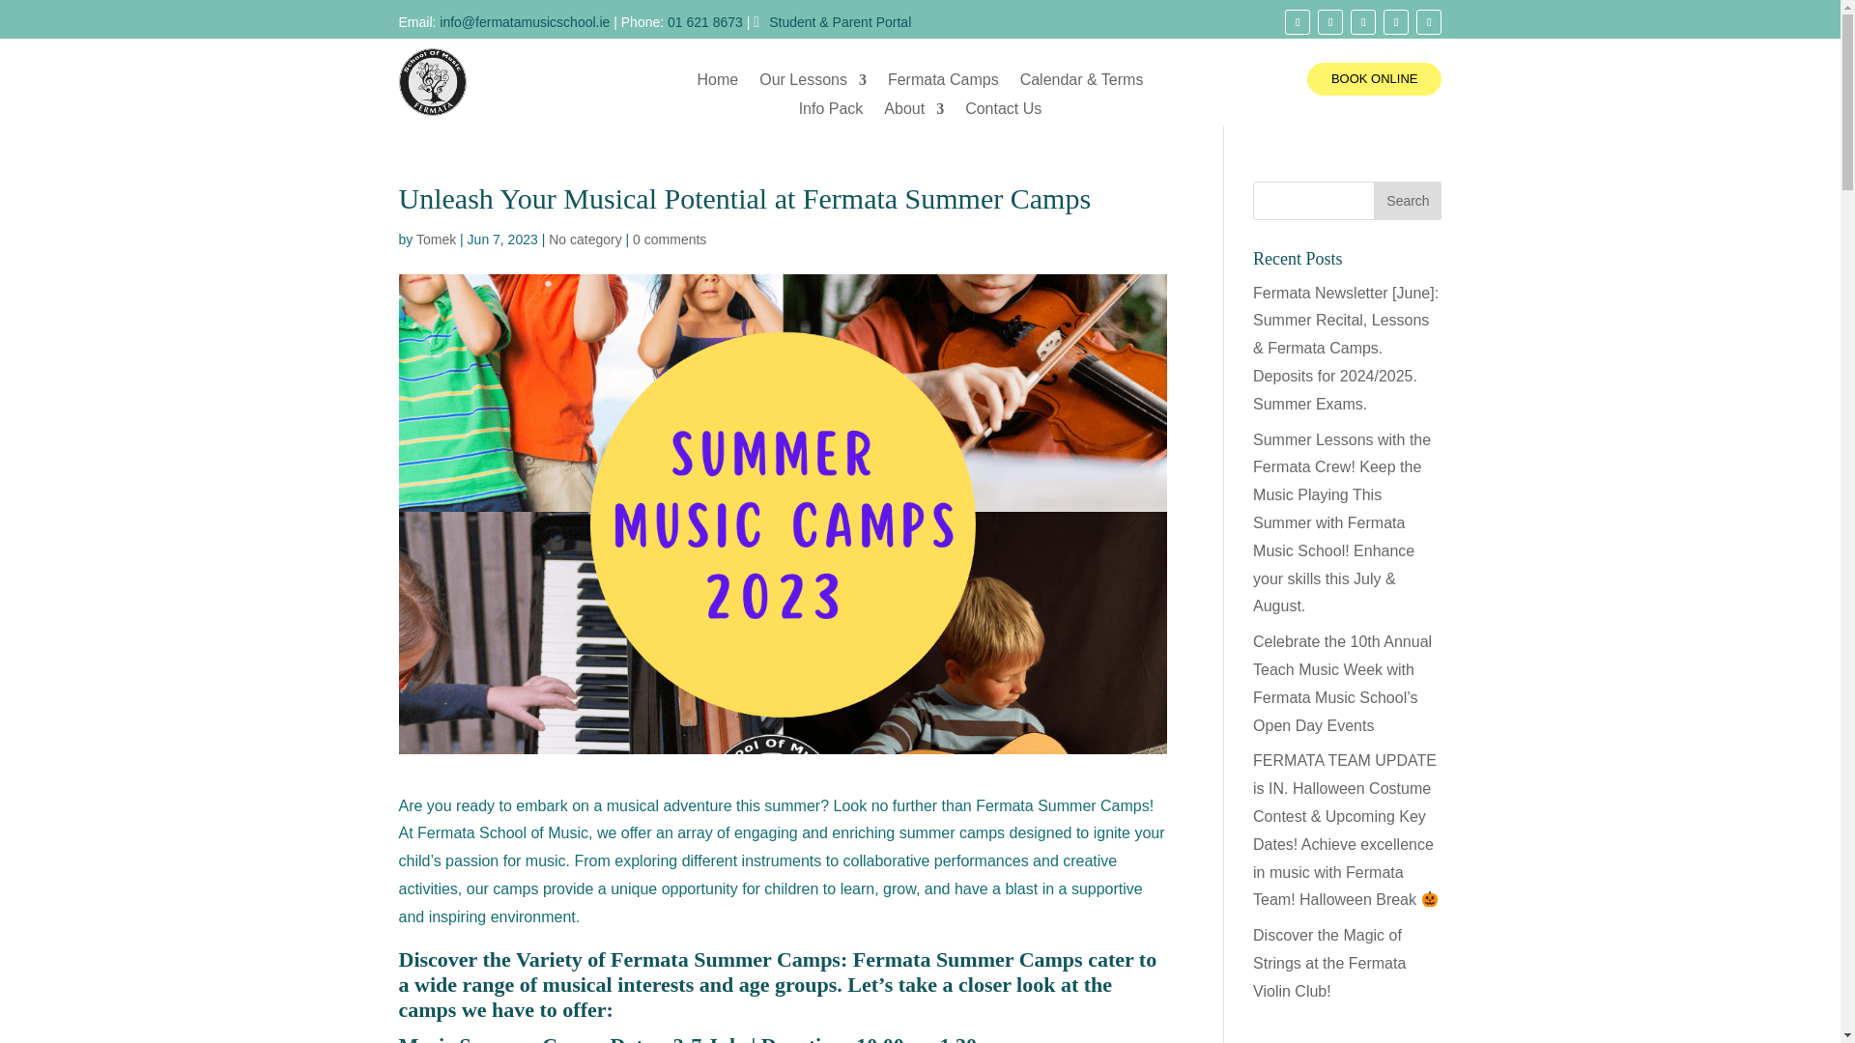 The image size is (1855, 1043). Describe the element at coordinates (1329, 21) in the screenshot. I see `Follow on Twitter` at that location.